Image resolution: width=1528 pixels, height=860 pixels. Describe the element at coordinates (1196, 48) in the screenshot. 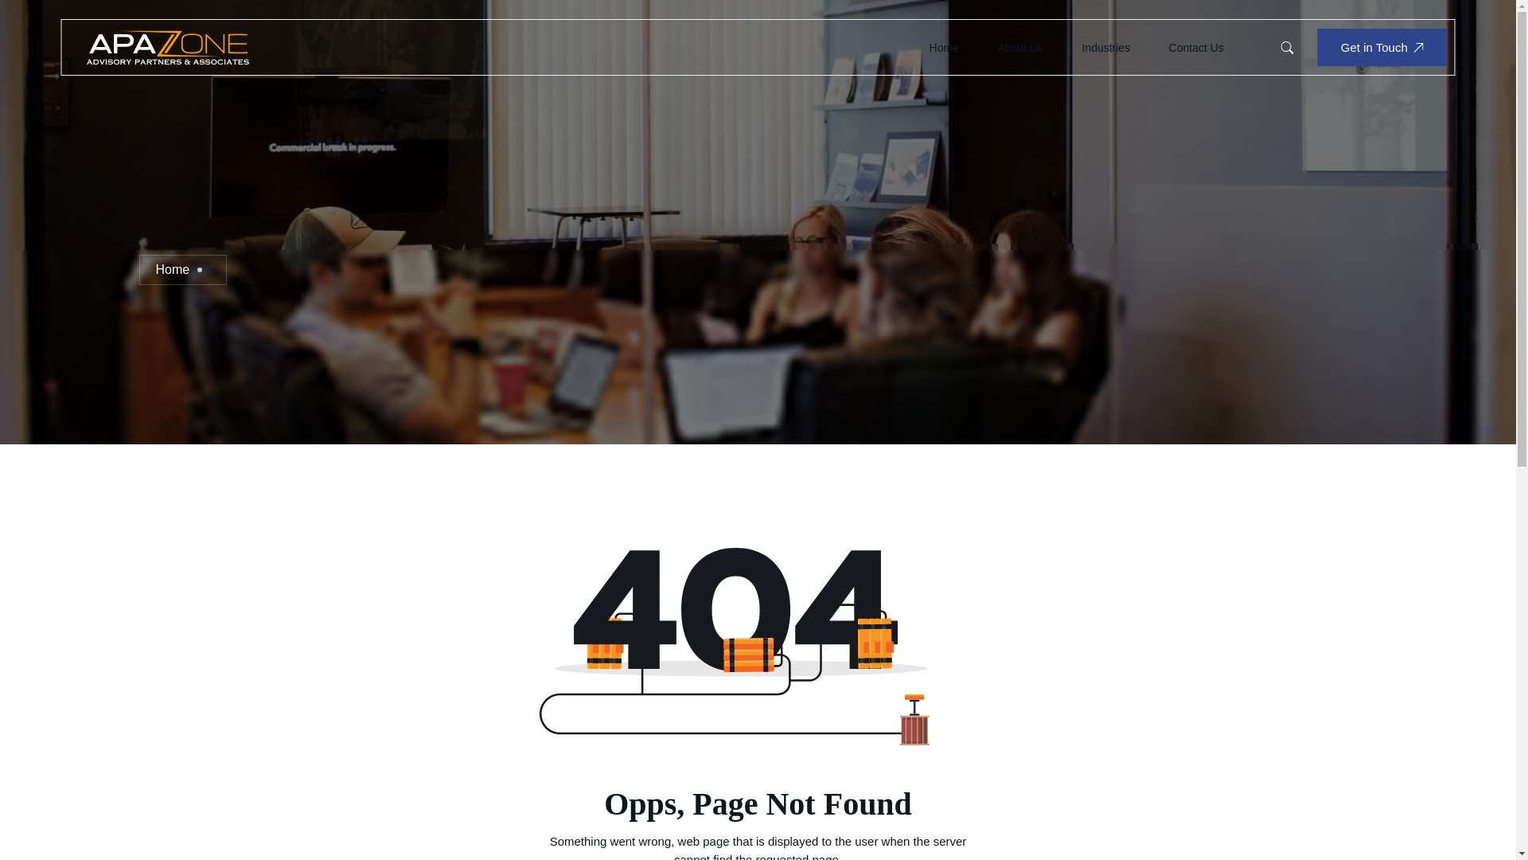

I see `Contact Us` at that location.